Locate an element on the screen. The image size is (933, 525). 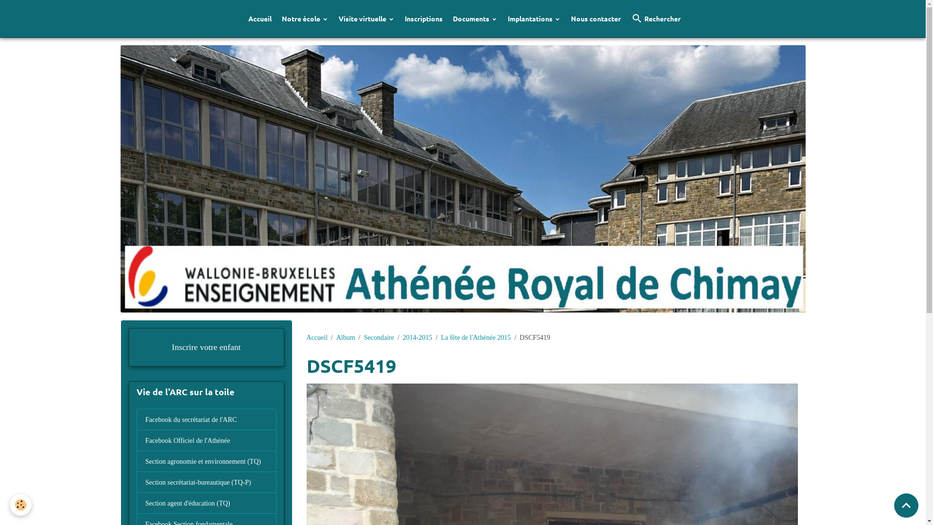
Accueil is located at coordinates (260, 18).